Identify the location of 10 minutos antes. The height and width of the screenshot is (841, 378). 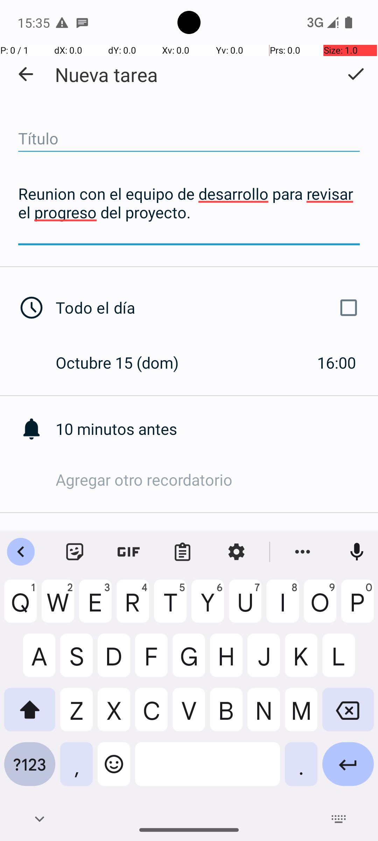
(217, 429).